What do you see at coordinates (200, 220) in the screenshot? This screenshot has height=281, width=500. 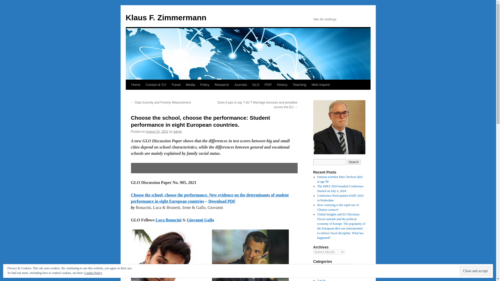 I see `Giovanni Gallo` at bounding box center [200, 220].